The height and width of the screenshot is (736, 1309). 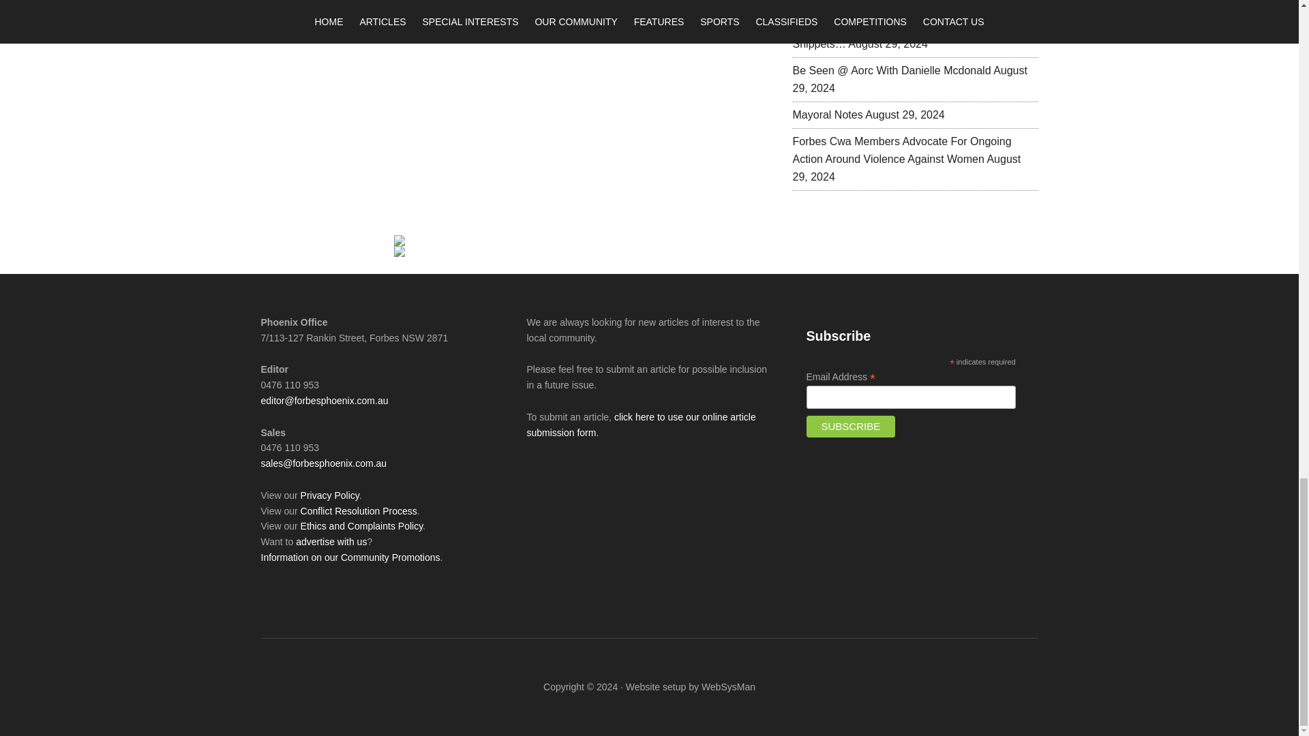 What do you see at coordinates (359, 511) in the screenshot?
I see `Conflict Resolution Process` at bounding box center [359, 511].